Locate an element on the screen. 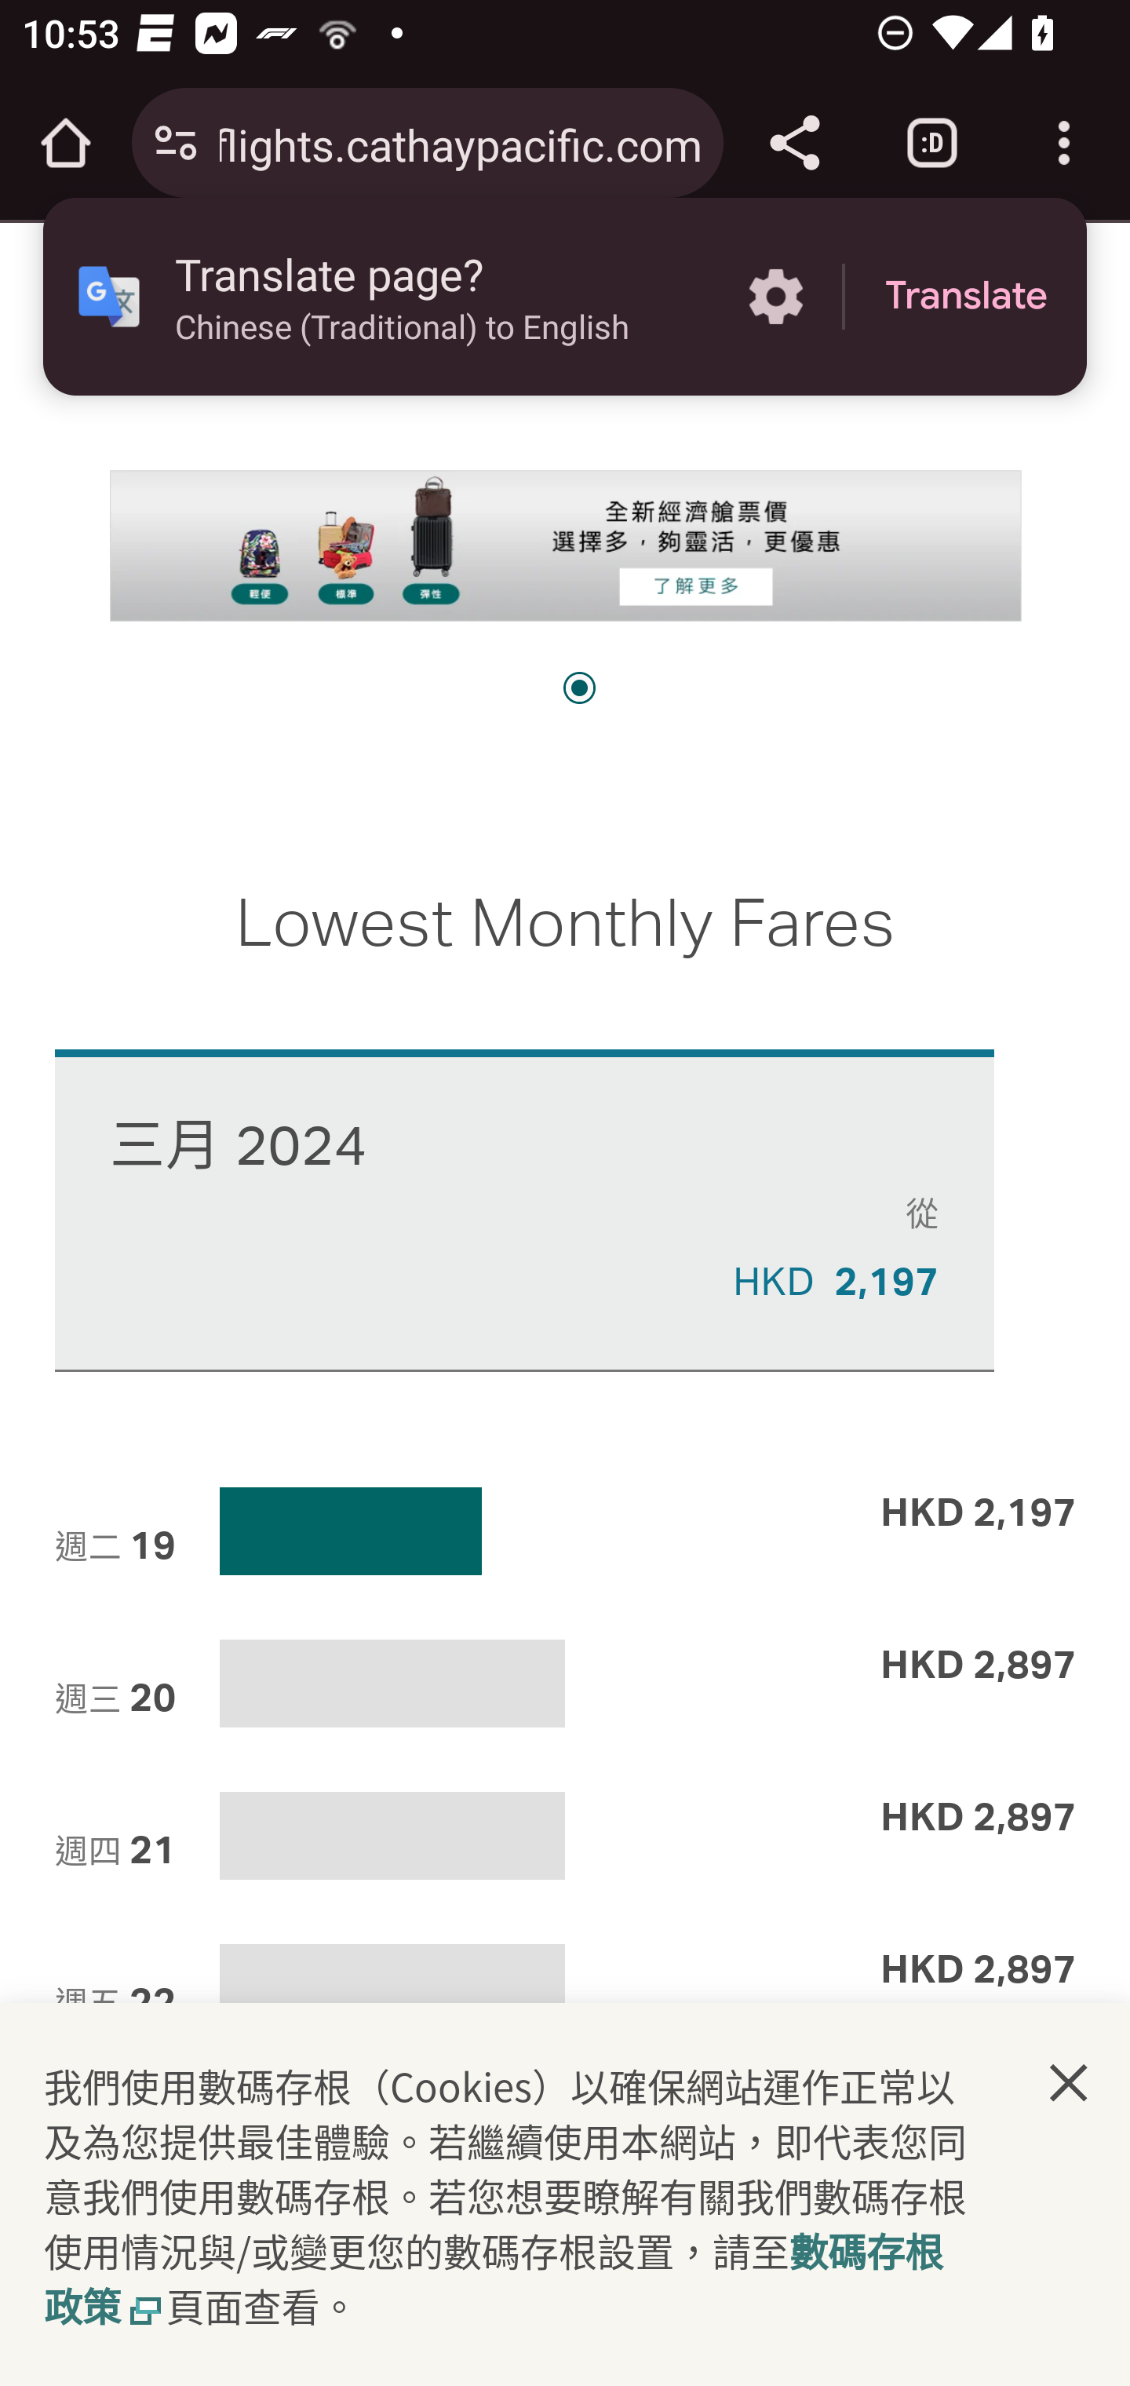 This screenshot has height=2386, width=1130. More options in the Translate page? is located at coordinates (775, 297).